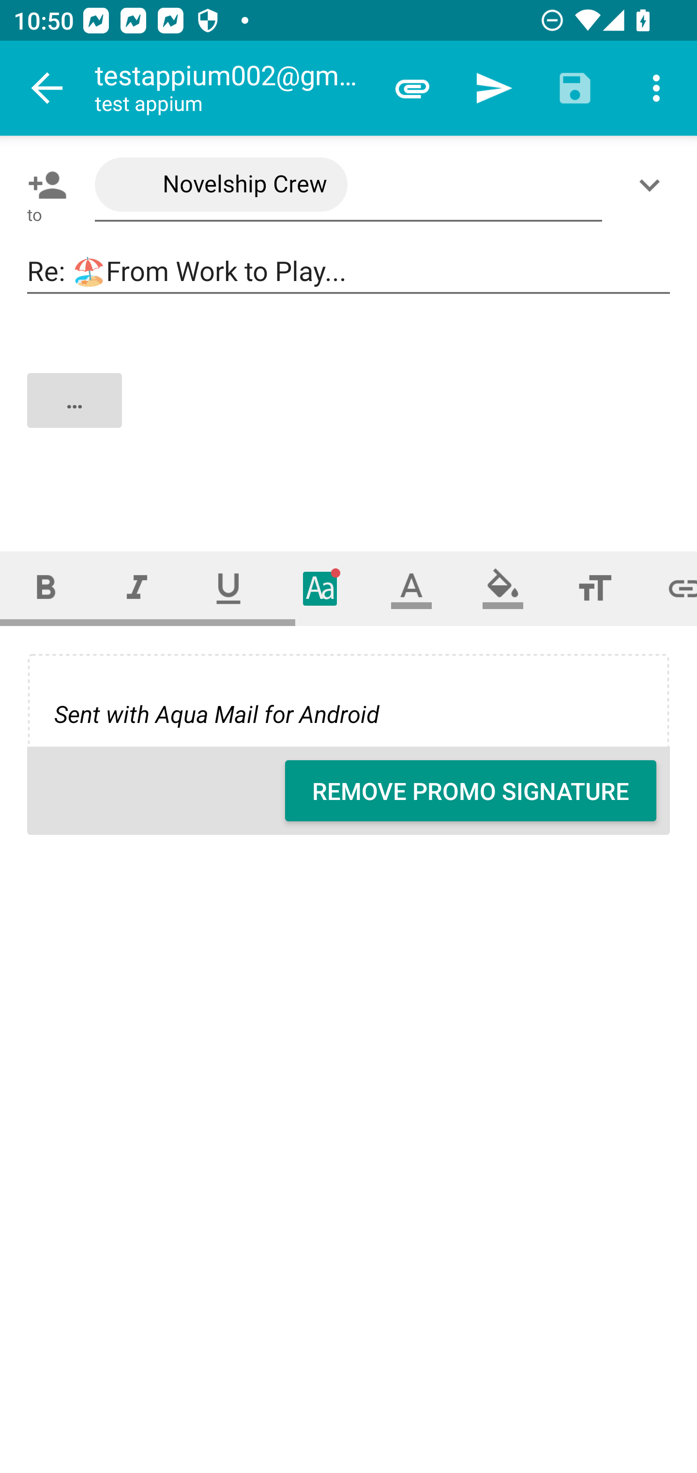 The height and width of the screenshot is (1473, 697). Describe the element at coordinates (44, 185) in the screenshot. I see `Pick contact: To` at that location.